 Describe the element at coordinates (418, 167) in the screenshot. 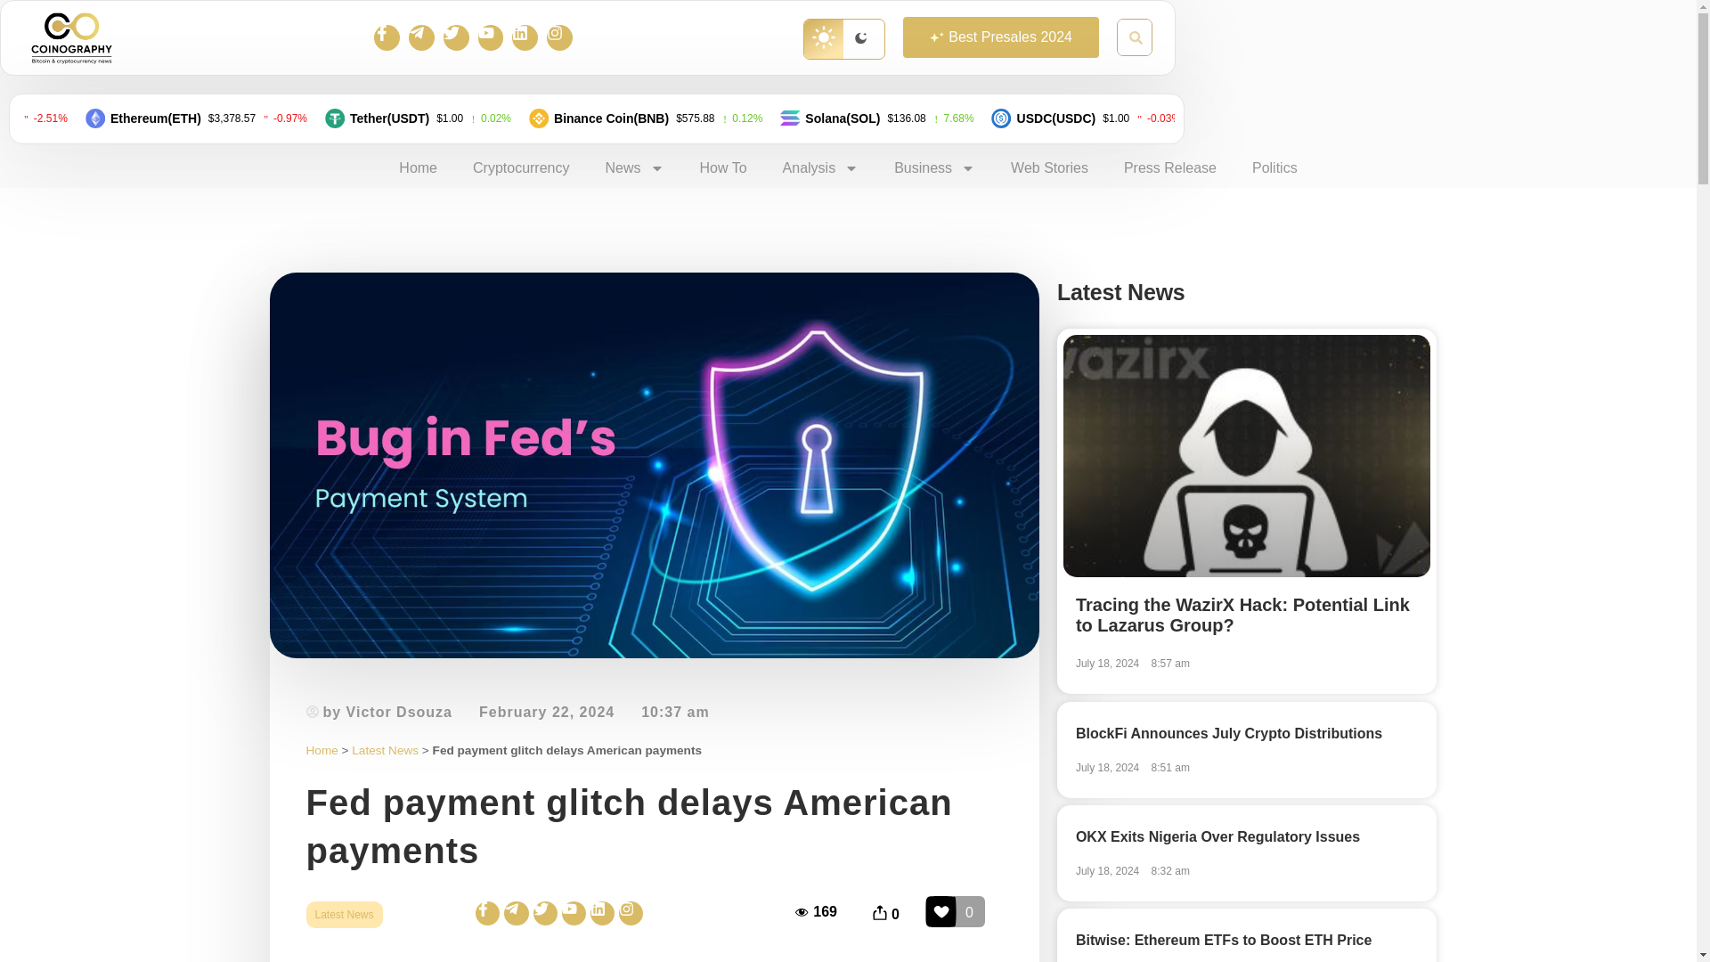

I see `Home` at that location.